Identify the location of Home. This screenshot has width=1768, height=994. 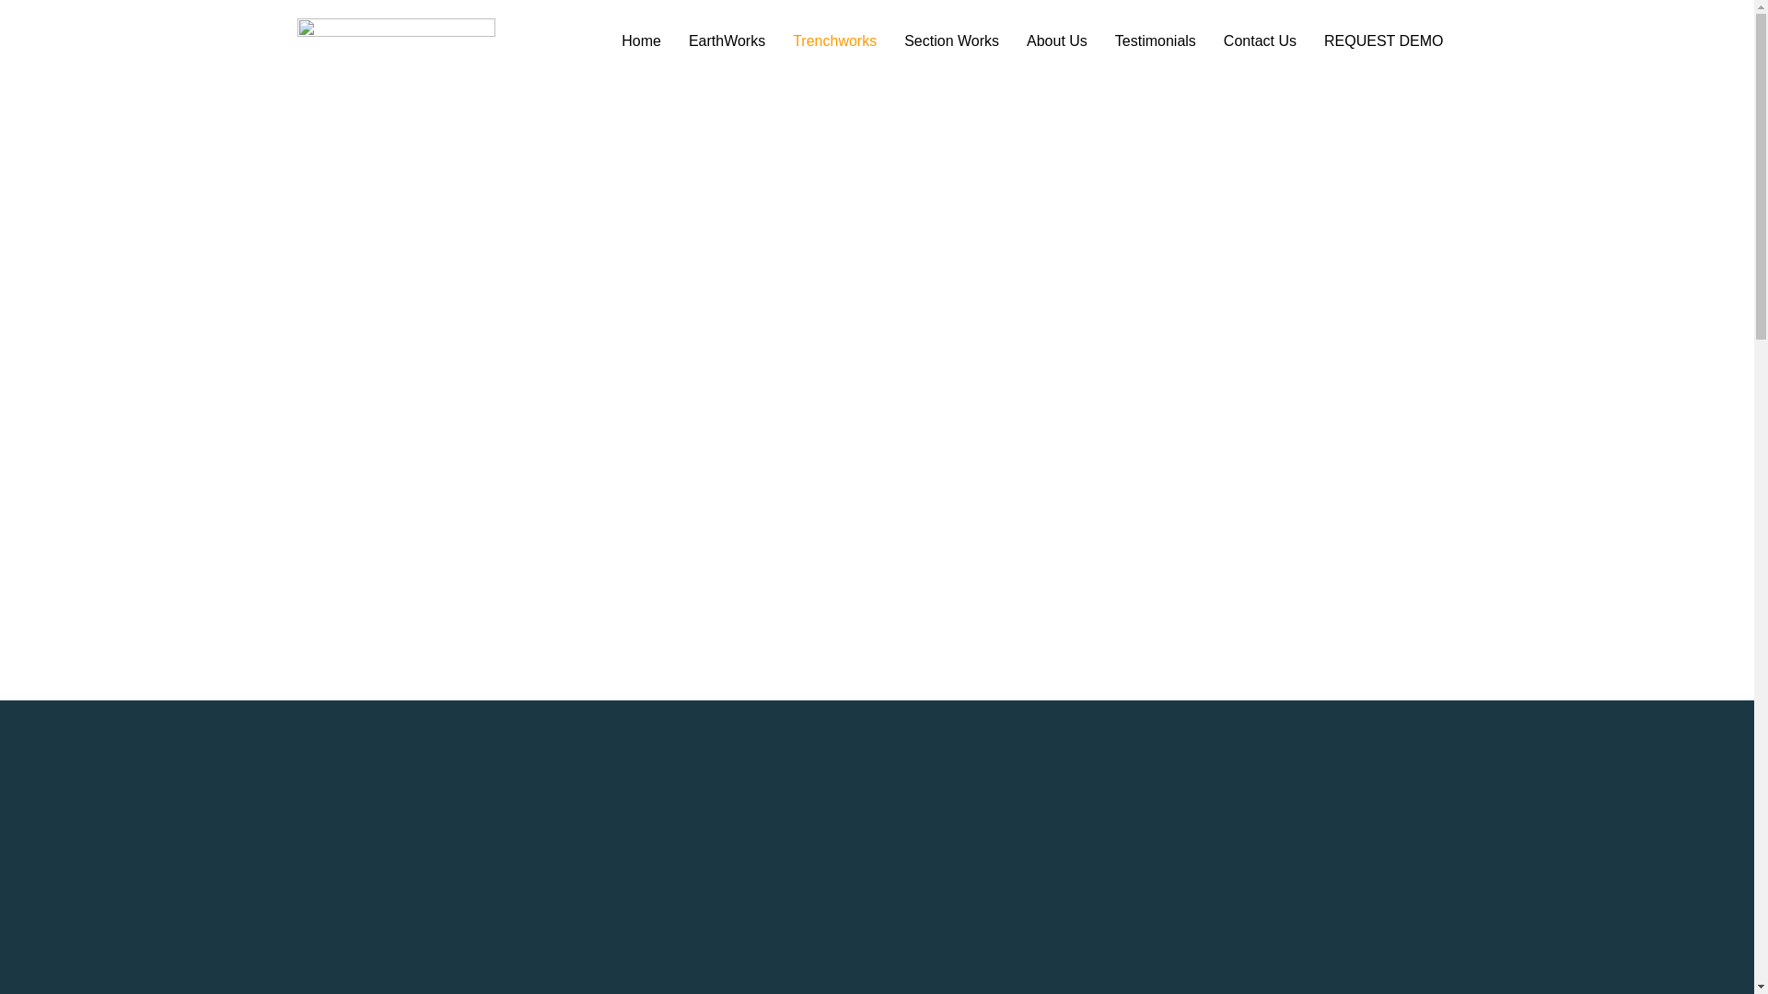
(641, 40).